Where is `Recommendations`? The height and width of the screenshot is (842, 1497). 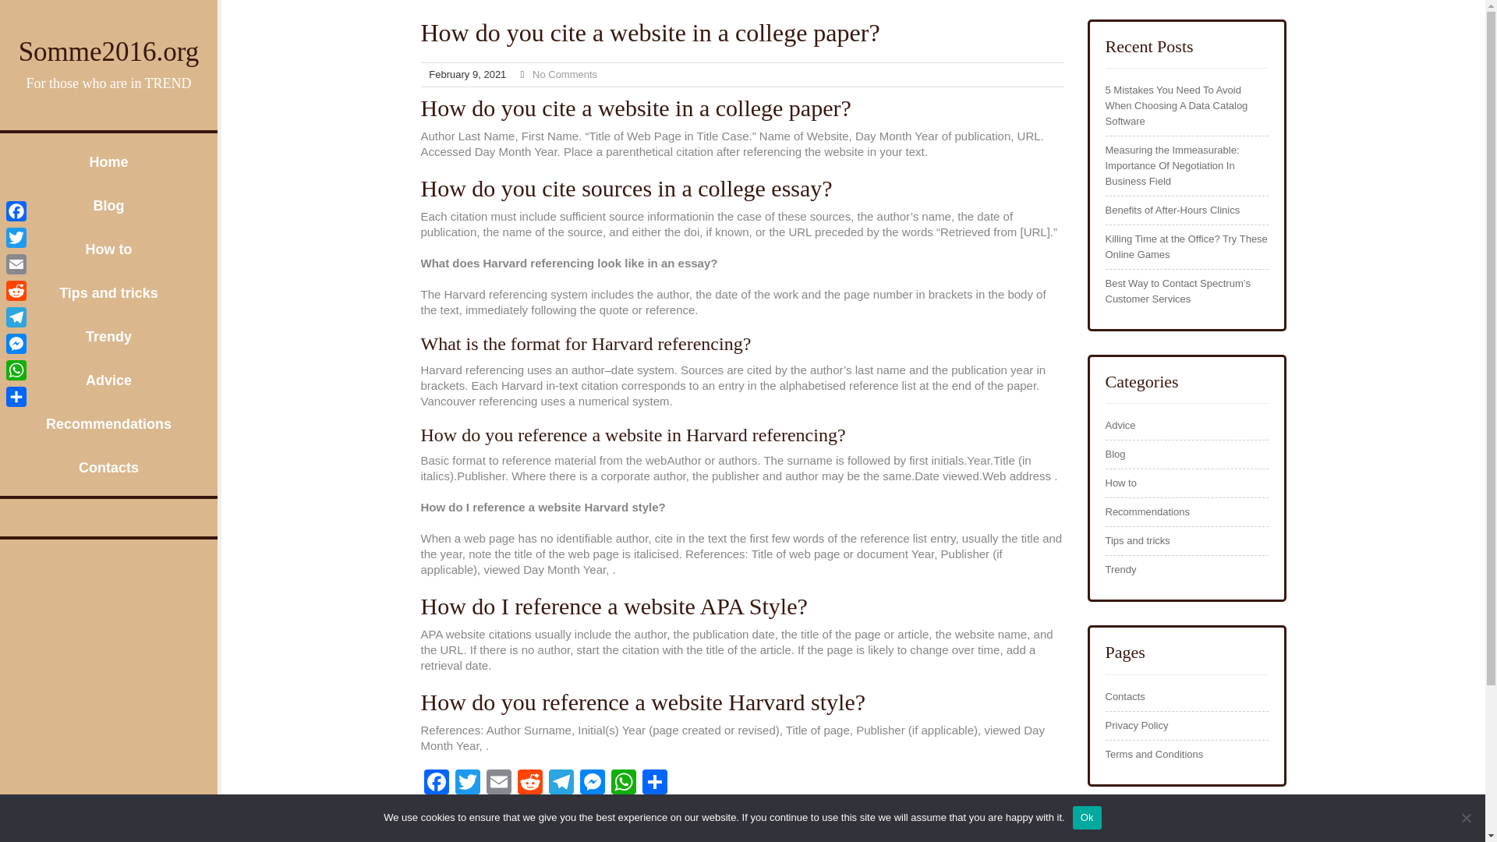
Recommendations is located at coordinates (1148, 511).